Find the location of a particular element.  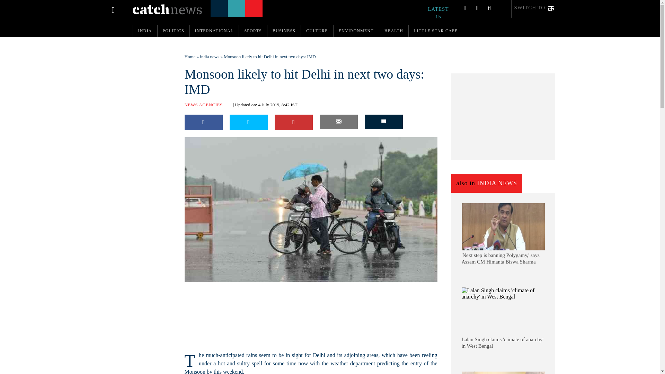

LATEST 15 is located at coordinates (442, 13).